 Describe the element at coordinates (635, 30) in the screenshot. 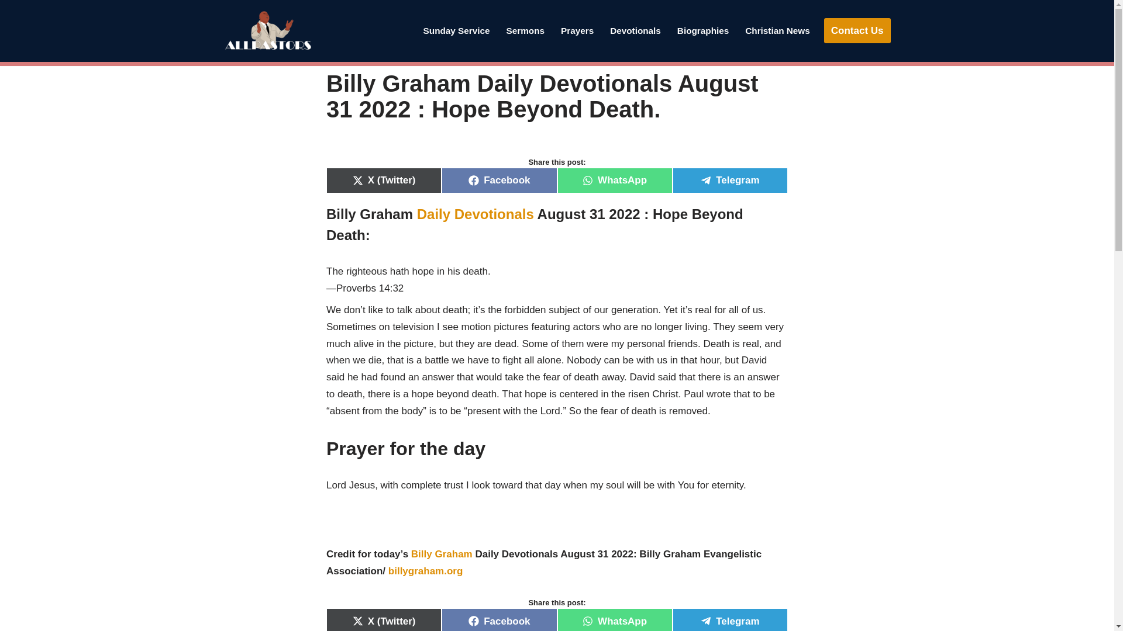

I see `Devotionals` at that location.